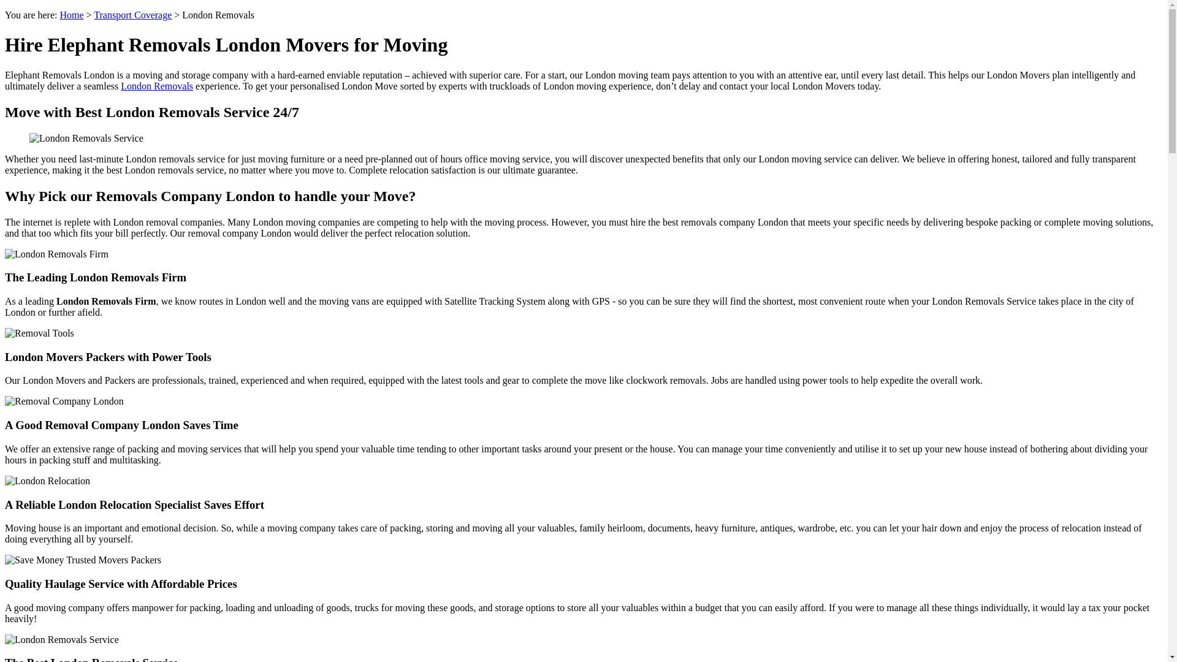 The height and width of the screenshot is (662, 1177). What do you see at coordinates (86, 139) in the screenshot?
I see `London Removals Service` at bounding box center [86, 139].